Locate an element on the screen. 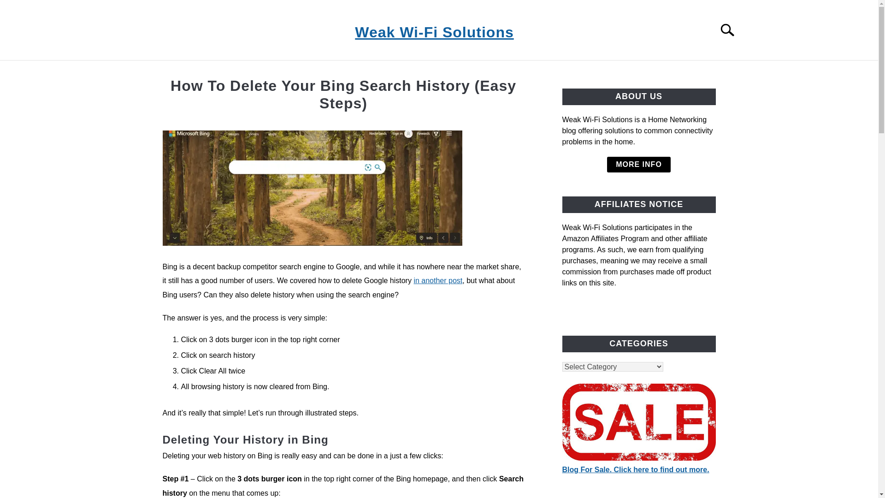  Blog For Sale. Click here to find out more. is located at coordinates (636, 469).